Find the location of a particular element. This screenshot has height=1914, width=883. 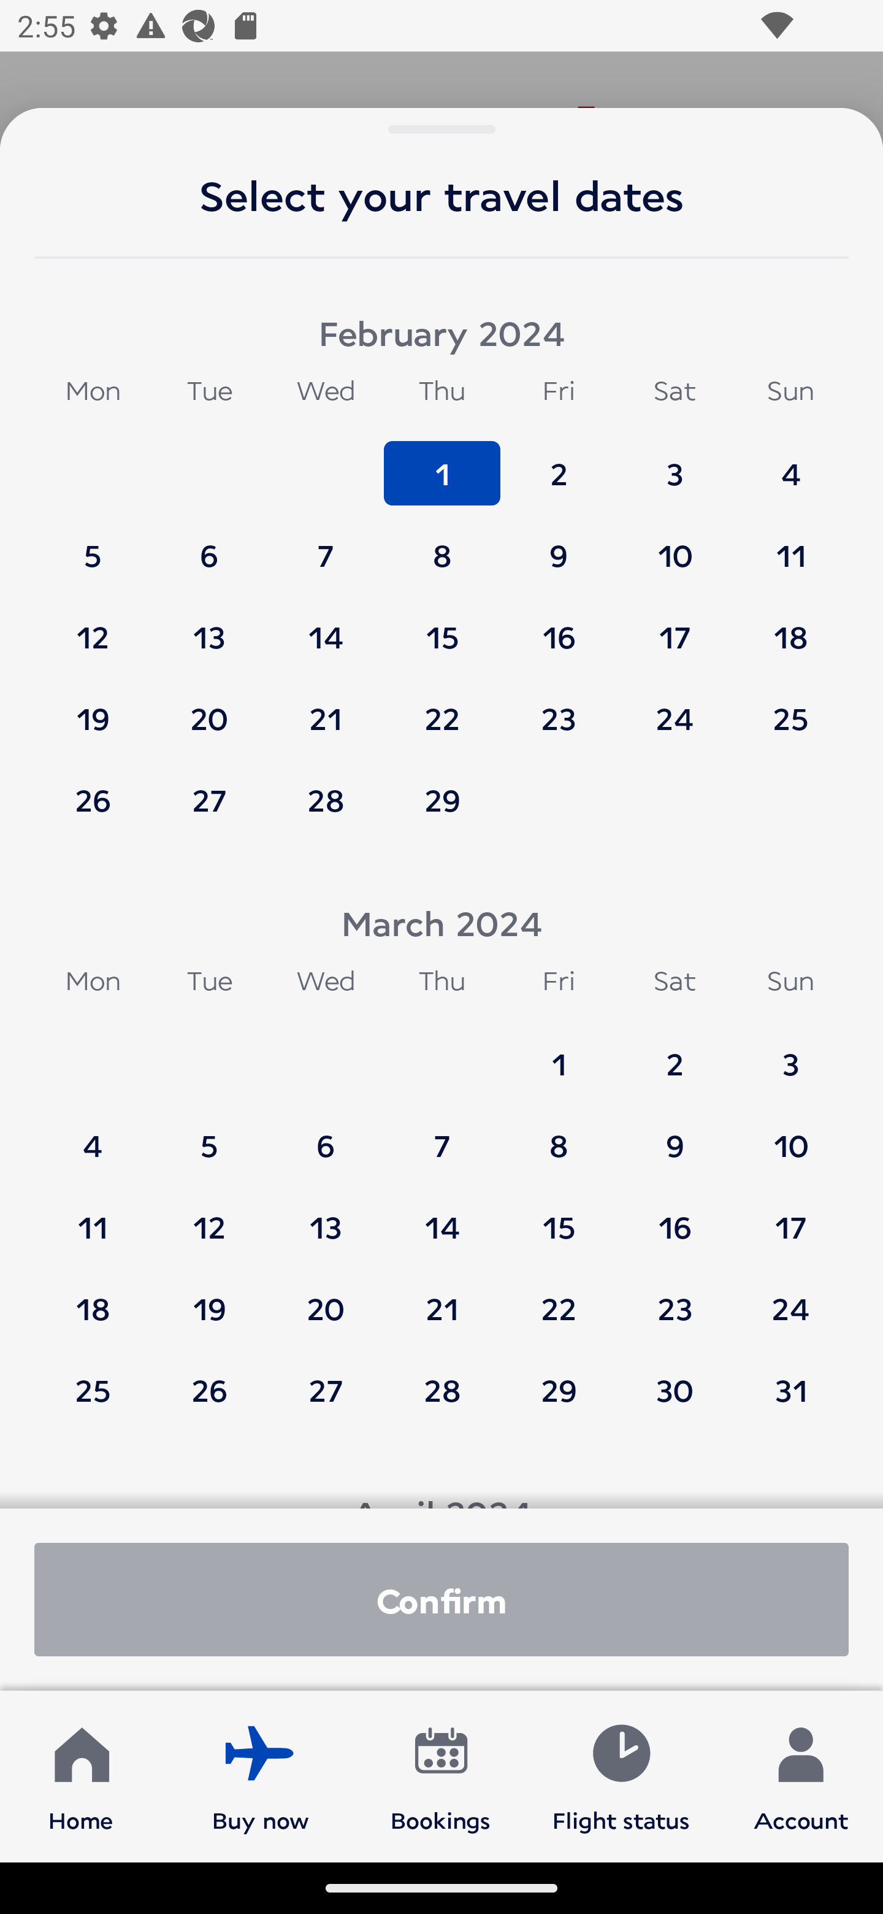

Bookings is located at coordinates (441, 1775).